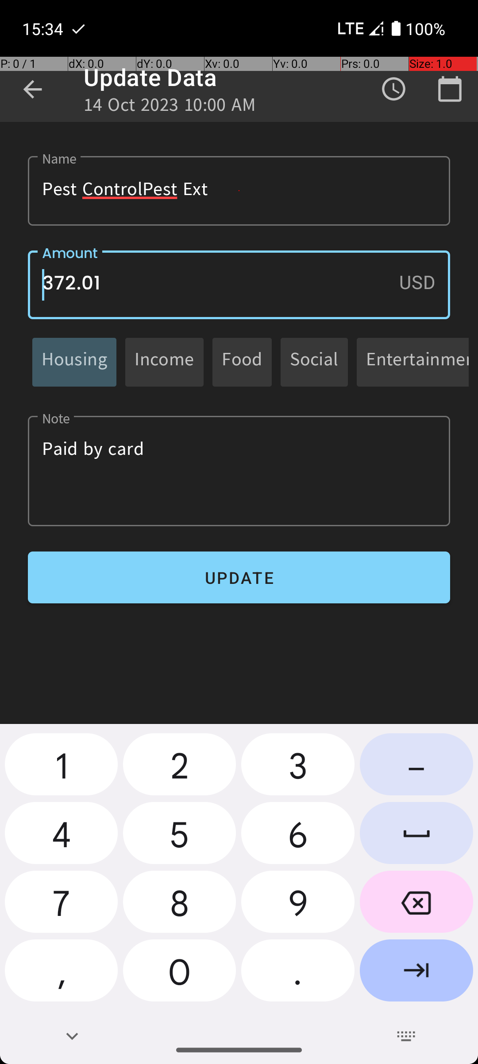  What do you see at coordinates (170, 107) in the screenshot?
I see `14 Oct 2023 10:00 AM` at bounding box center [170, 107].